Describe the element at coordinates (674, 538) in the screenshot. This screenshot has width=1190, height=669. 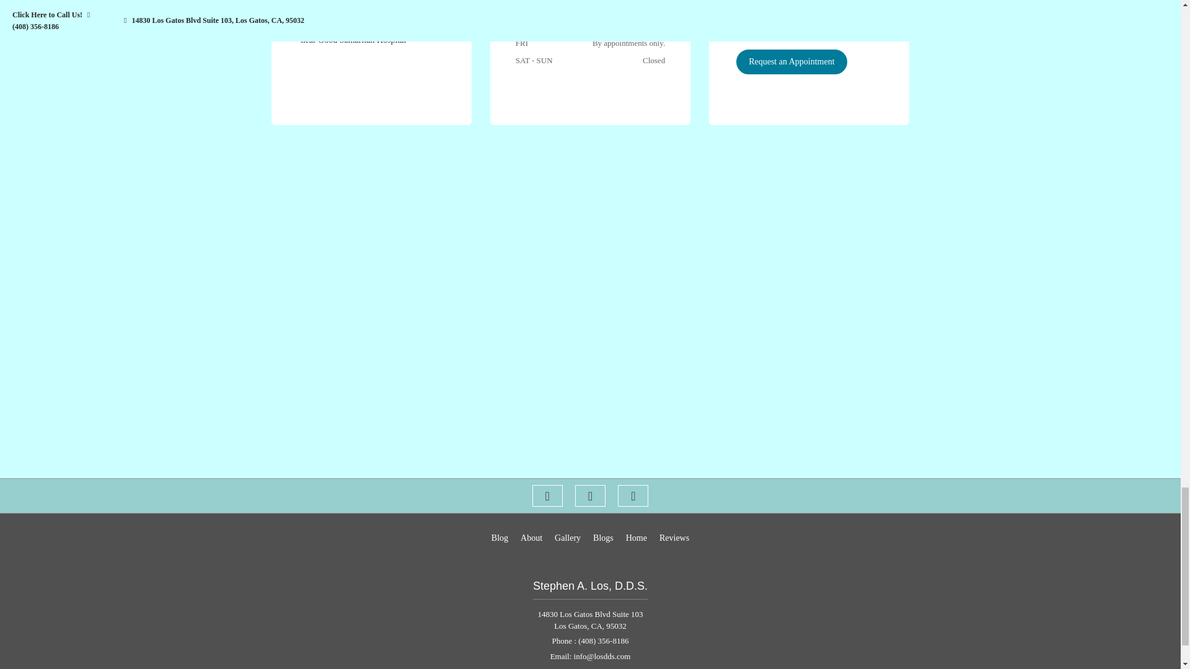
I see `Reviews` at that location.